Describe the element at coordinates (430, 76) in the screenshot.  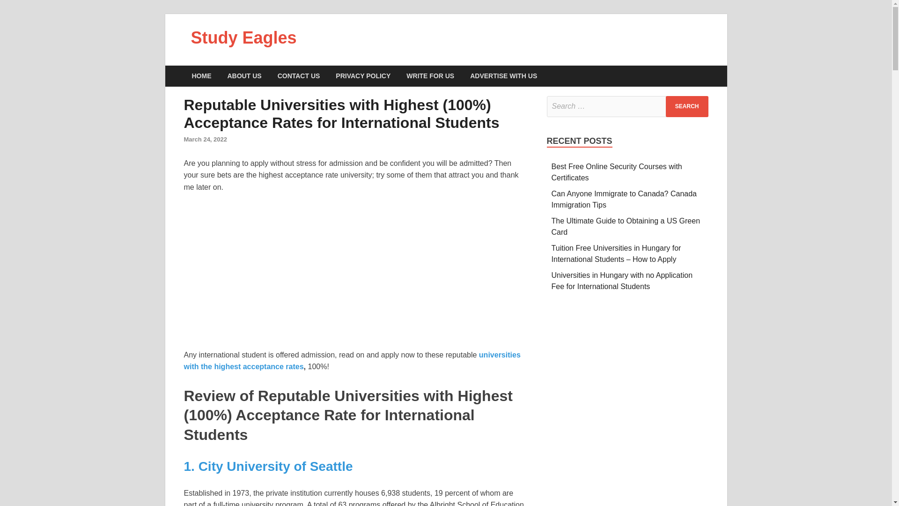
I see `WRITE FOR US` at that location.